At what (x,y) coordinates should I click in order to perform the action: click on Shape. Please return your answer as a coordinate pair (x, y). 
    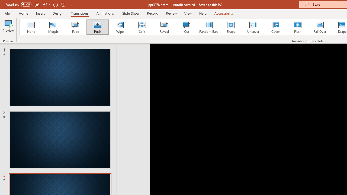
    Looking at the image, I should click on (231, 27).